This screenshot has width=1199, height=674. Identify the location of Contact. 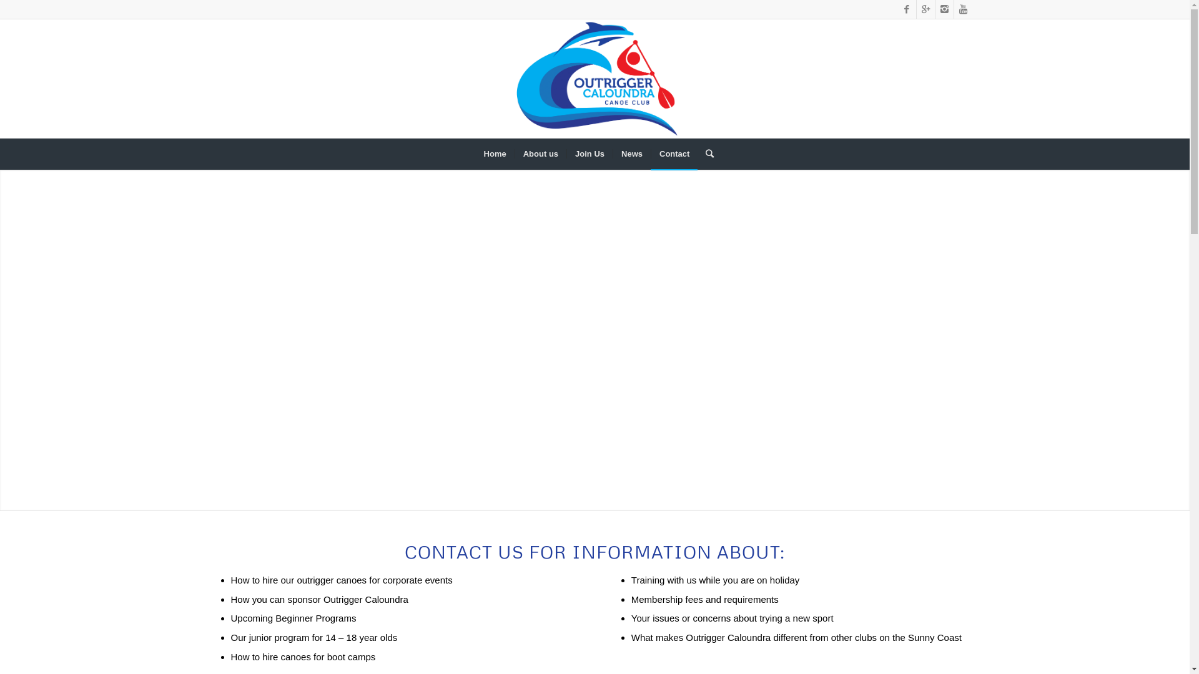
(674, 154).